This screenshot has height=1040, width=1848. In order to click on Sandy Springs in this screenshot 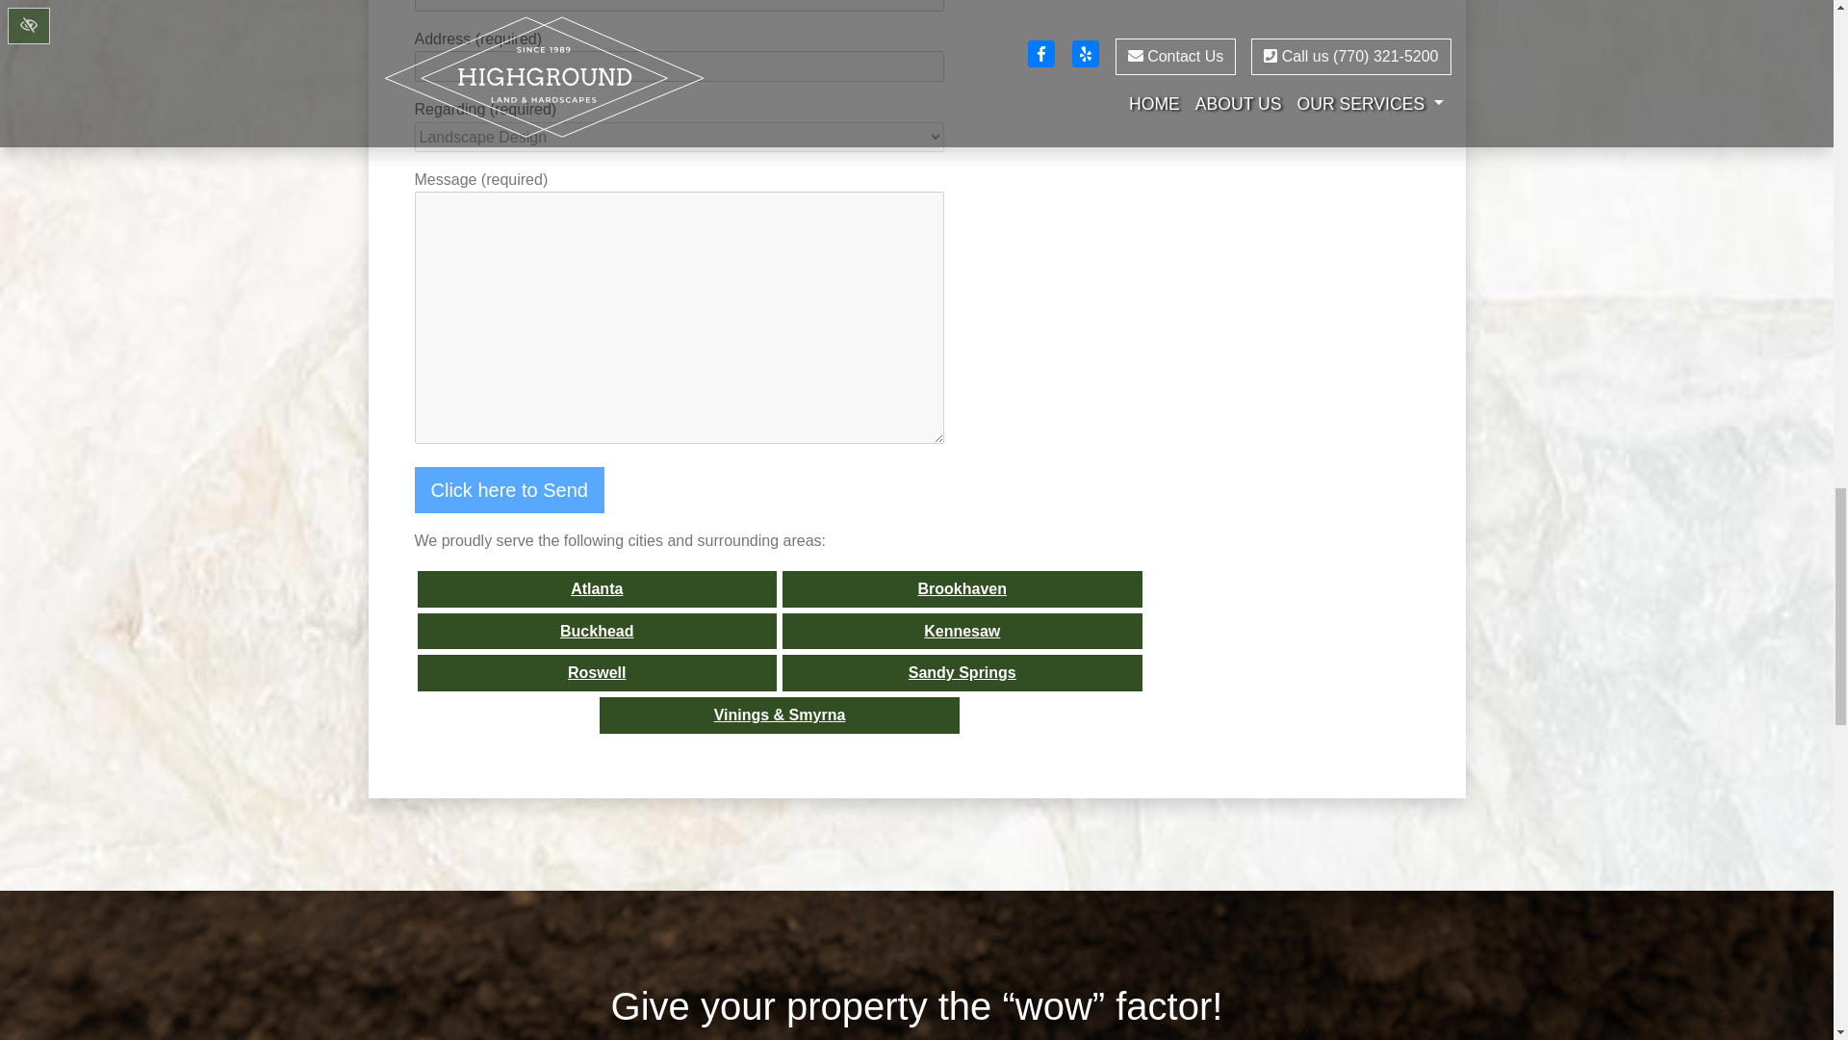, I will do `click(962, 673)`.